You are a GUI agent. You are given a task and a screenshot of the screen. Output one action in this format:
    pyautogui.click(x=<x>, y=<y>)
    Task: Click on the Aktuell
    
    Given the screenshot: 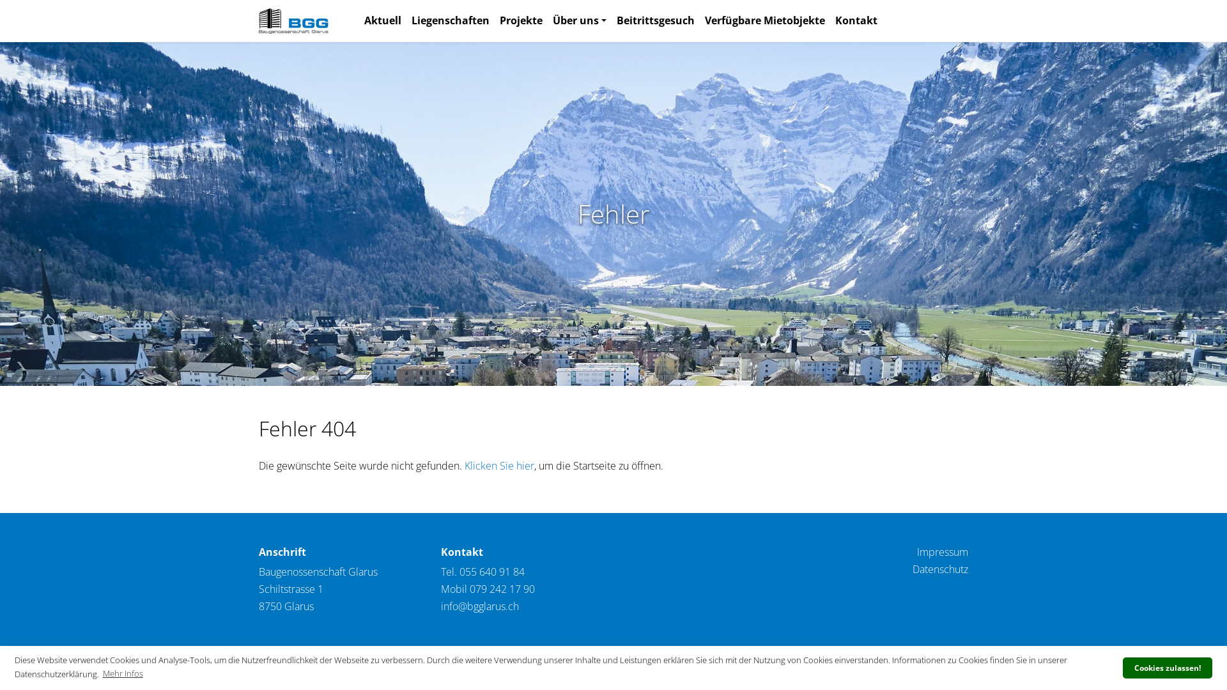 What is the action you would take?
    pyautogui.click(x=383, y=20)
    